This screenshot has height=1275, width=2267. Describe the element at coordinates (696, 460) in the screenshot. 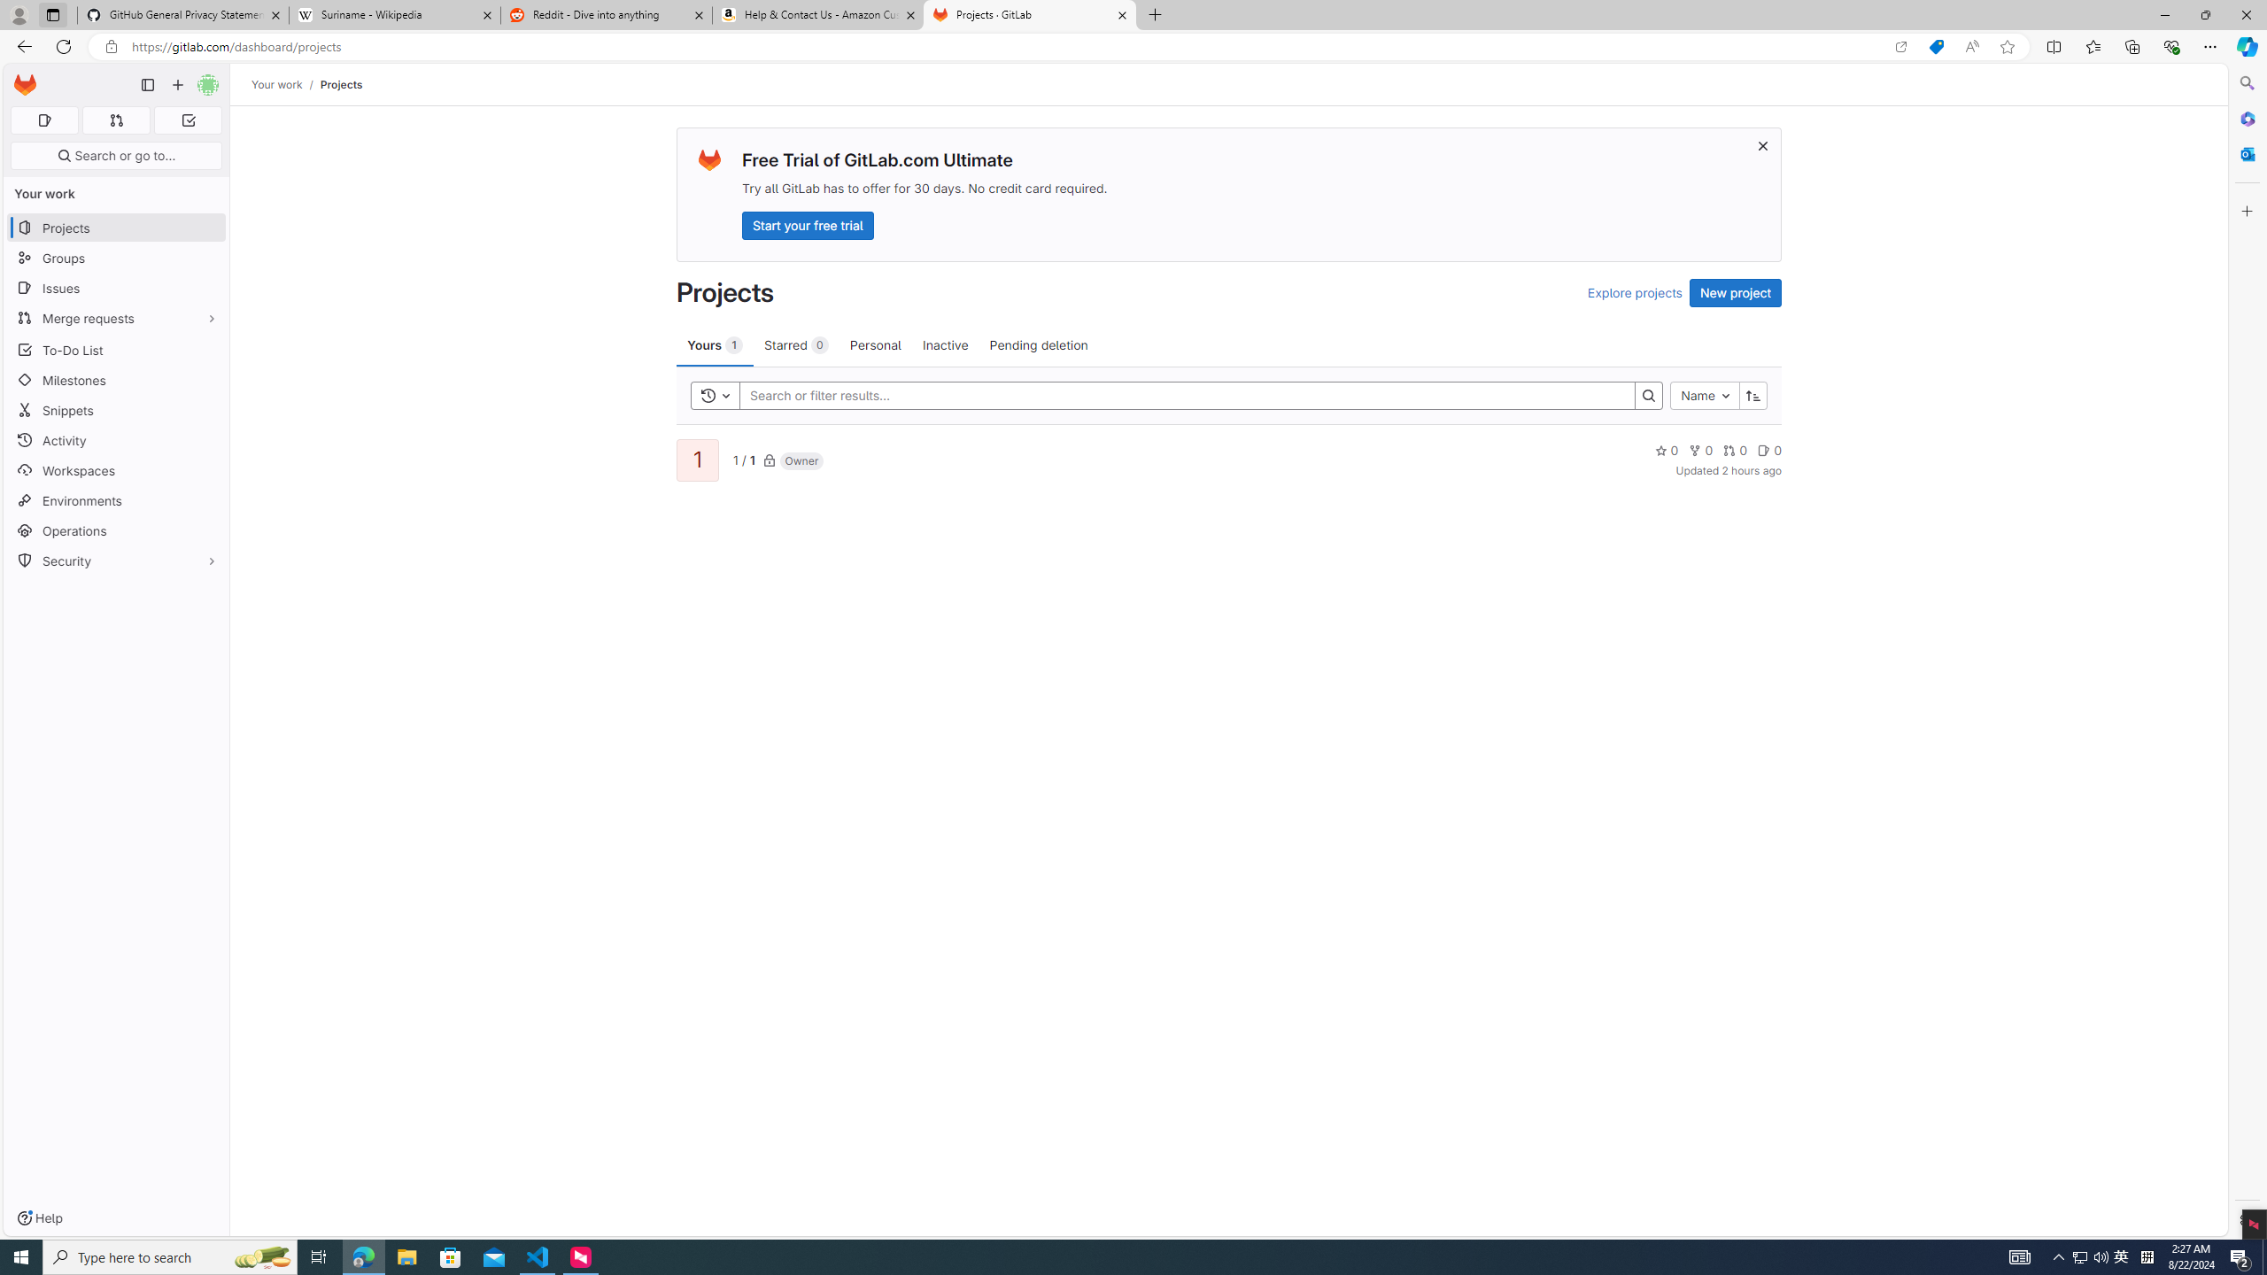

I see `1` at that location.